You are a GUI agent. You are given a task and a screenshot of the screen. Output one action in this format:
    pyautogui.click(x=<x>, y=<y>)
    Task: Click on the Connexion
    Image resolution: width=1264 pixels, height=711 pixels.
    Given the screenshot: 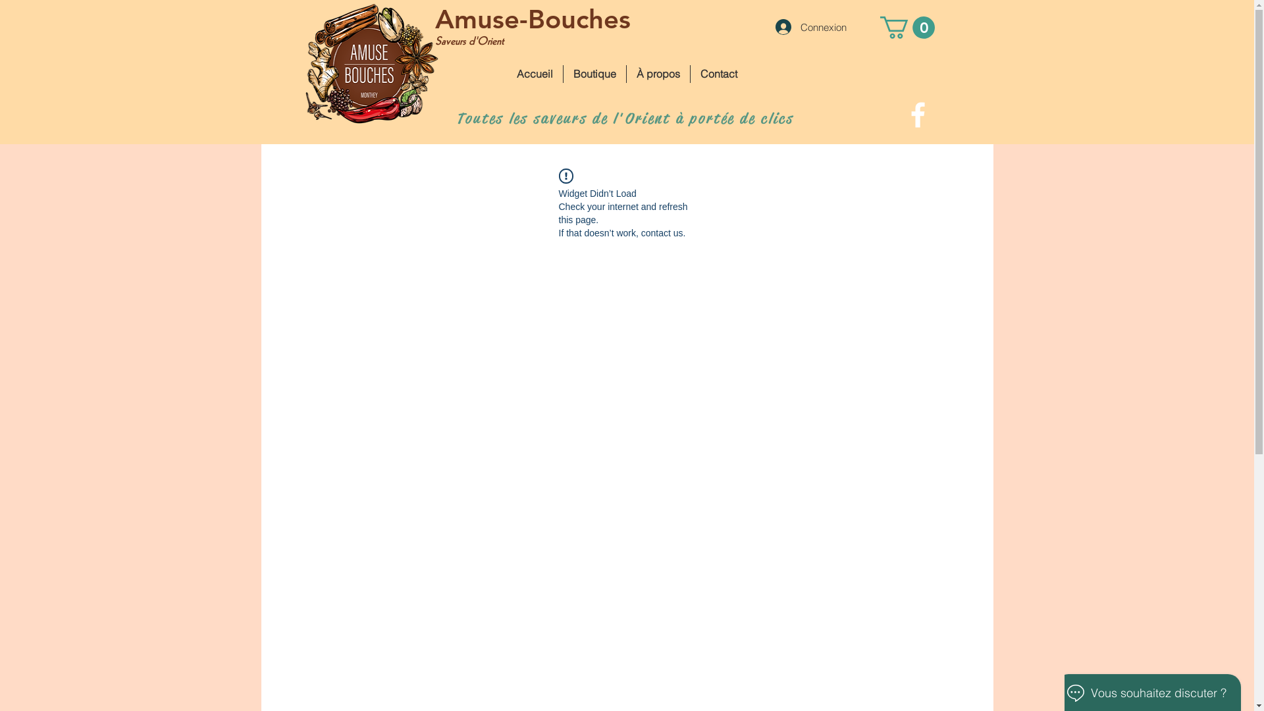 What is the action you would take?
    pyautogui.click(x=811, y=27)
    